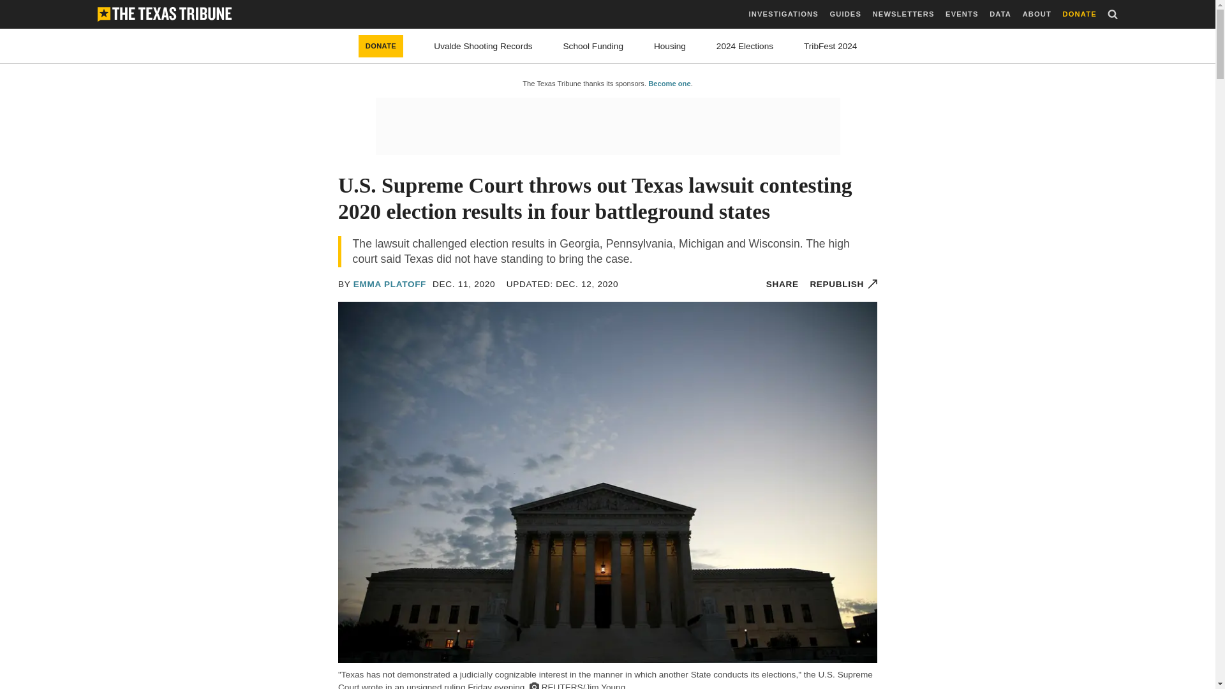 This screenshot has height=689, width=1225. Describe the element at coordinates (903, 14) in the screenshot. I see `NEWSLETTERS` at that location.